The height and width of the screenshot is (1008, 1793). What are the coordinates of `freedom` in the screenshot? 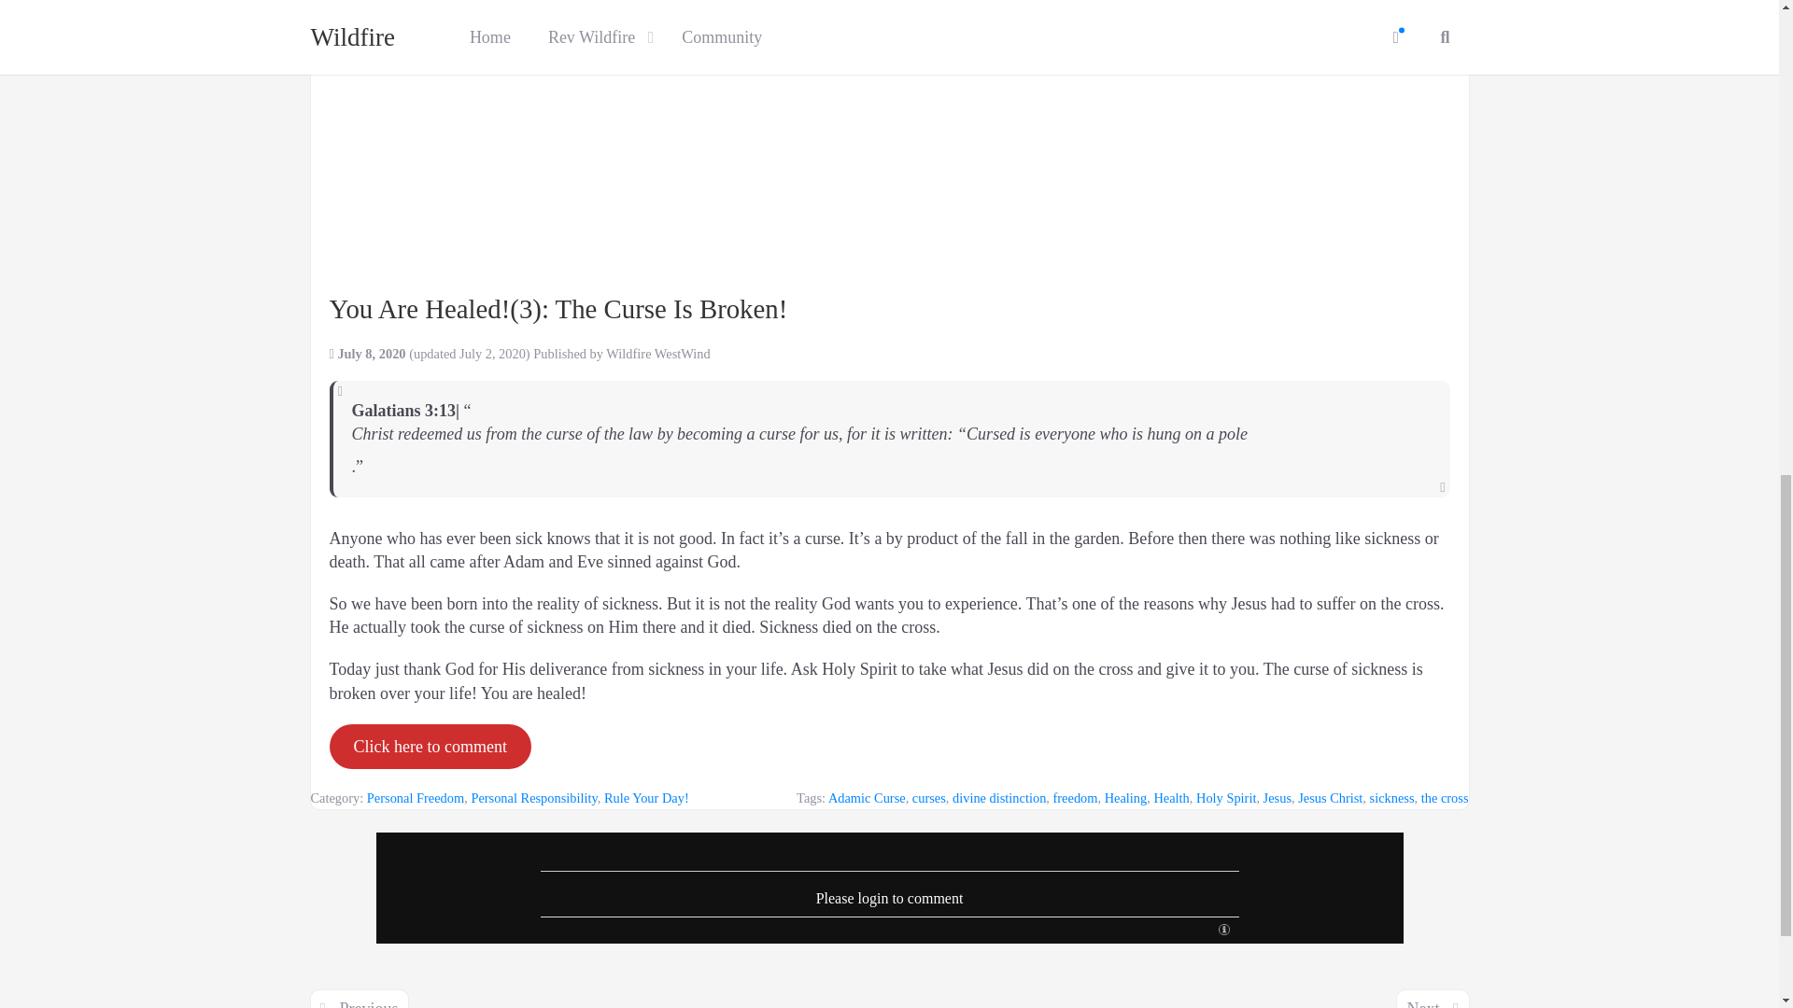 It's located at (1076, 797).